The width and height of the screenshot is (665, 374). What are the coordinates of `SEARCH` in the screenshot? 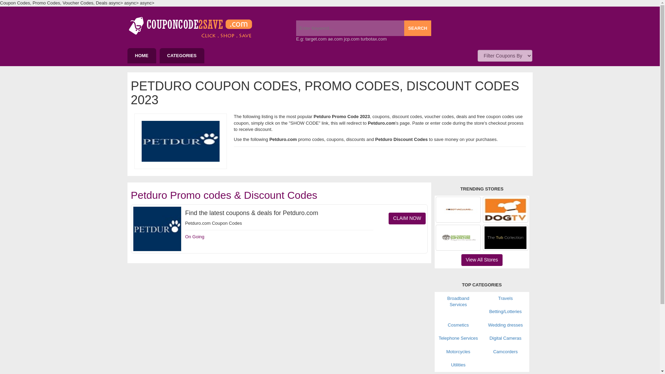 It's located at (418, 28).